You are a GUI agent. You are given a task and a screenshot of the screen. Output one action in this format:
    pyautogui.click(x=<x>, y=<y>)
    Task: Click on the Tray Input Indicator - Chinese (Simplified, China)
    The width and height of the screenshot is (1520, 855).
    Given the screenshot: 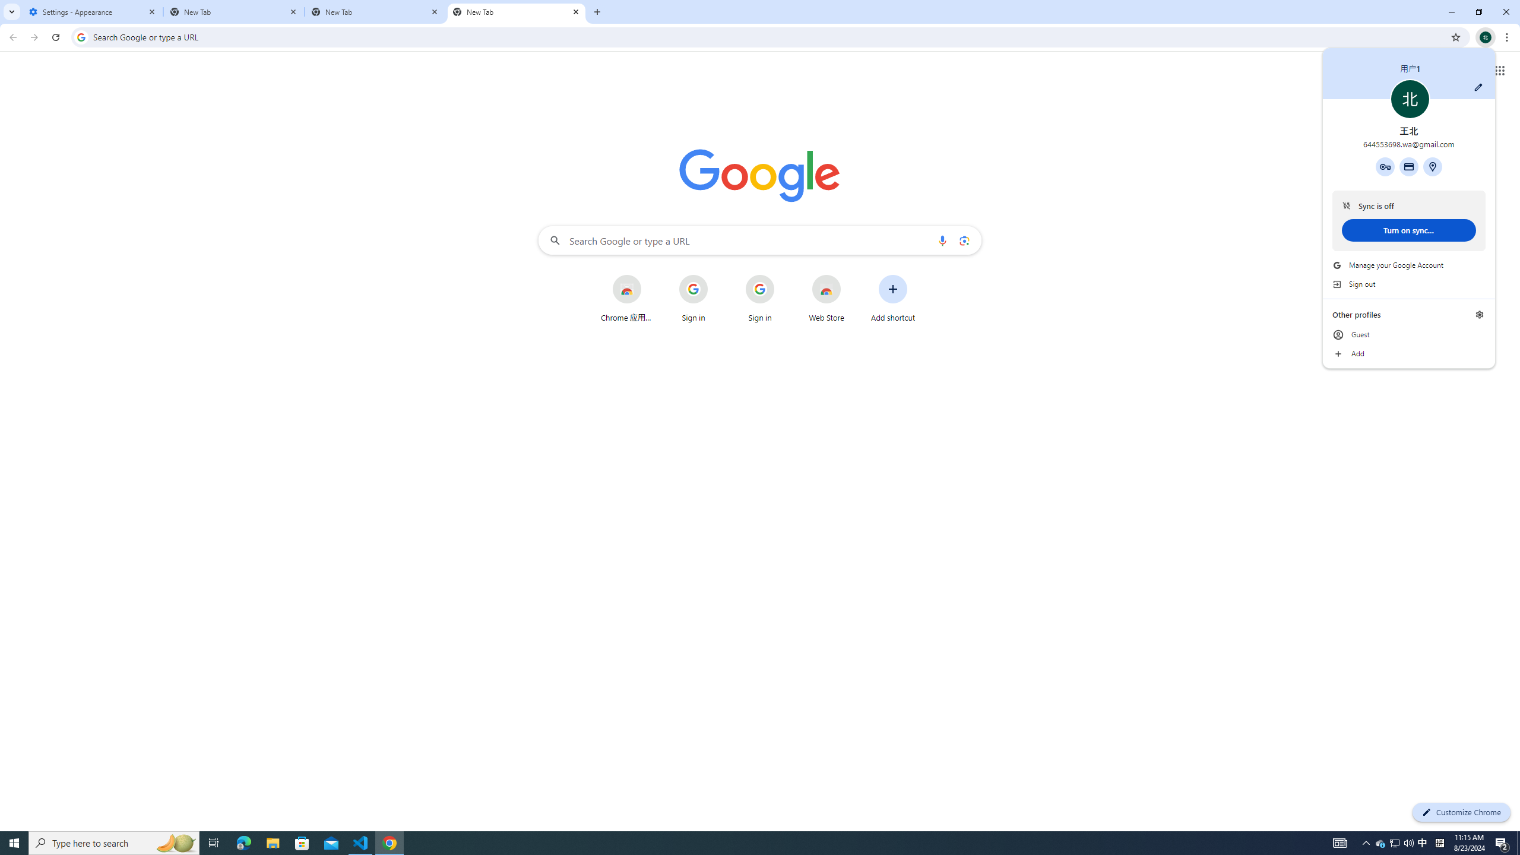 What is the action you would take?
    pyautogui.click(x=1439, y=843)
    